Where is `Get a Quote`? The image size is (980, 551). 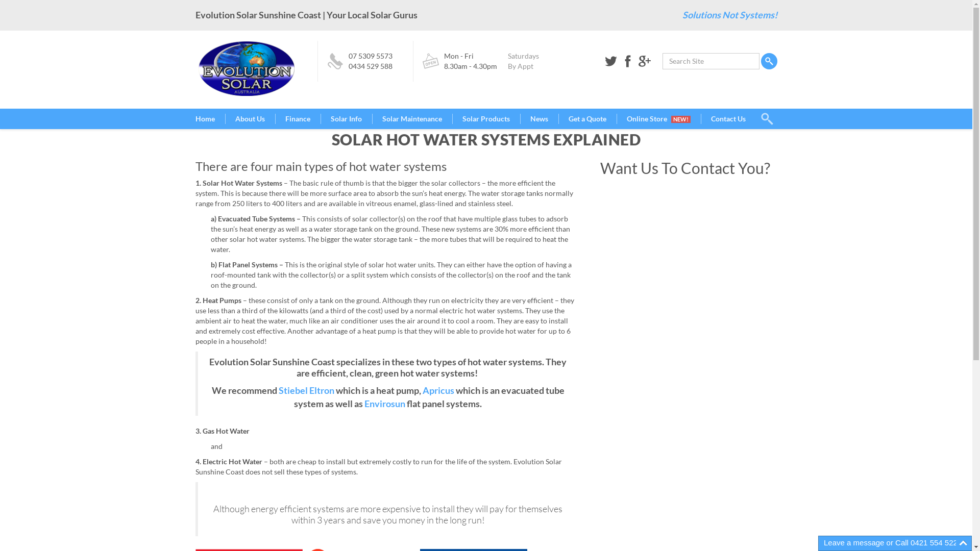 Get a Quote is located at coordinates (587, 119).